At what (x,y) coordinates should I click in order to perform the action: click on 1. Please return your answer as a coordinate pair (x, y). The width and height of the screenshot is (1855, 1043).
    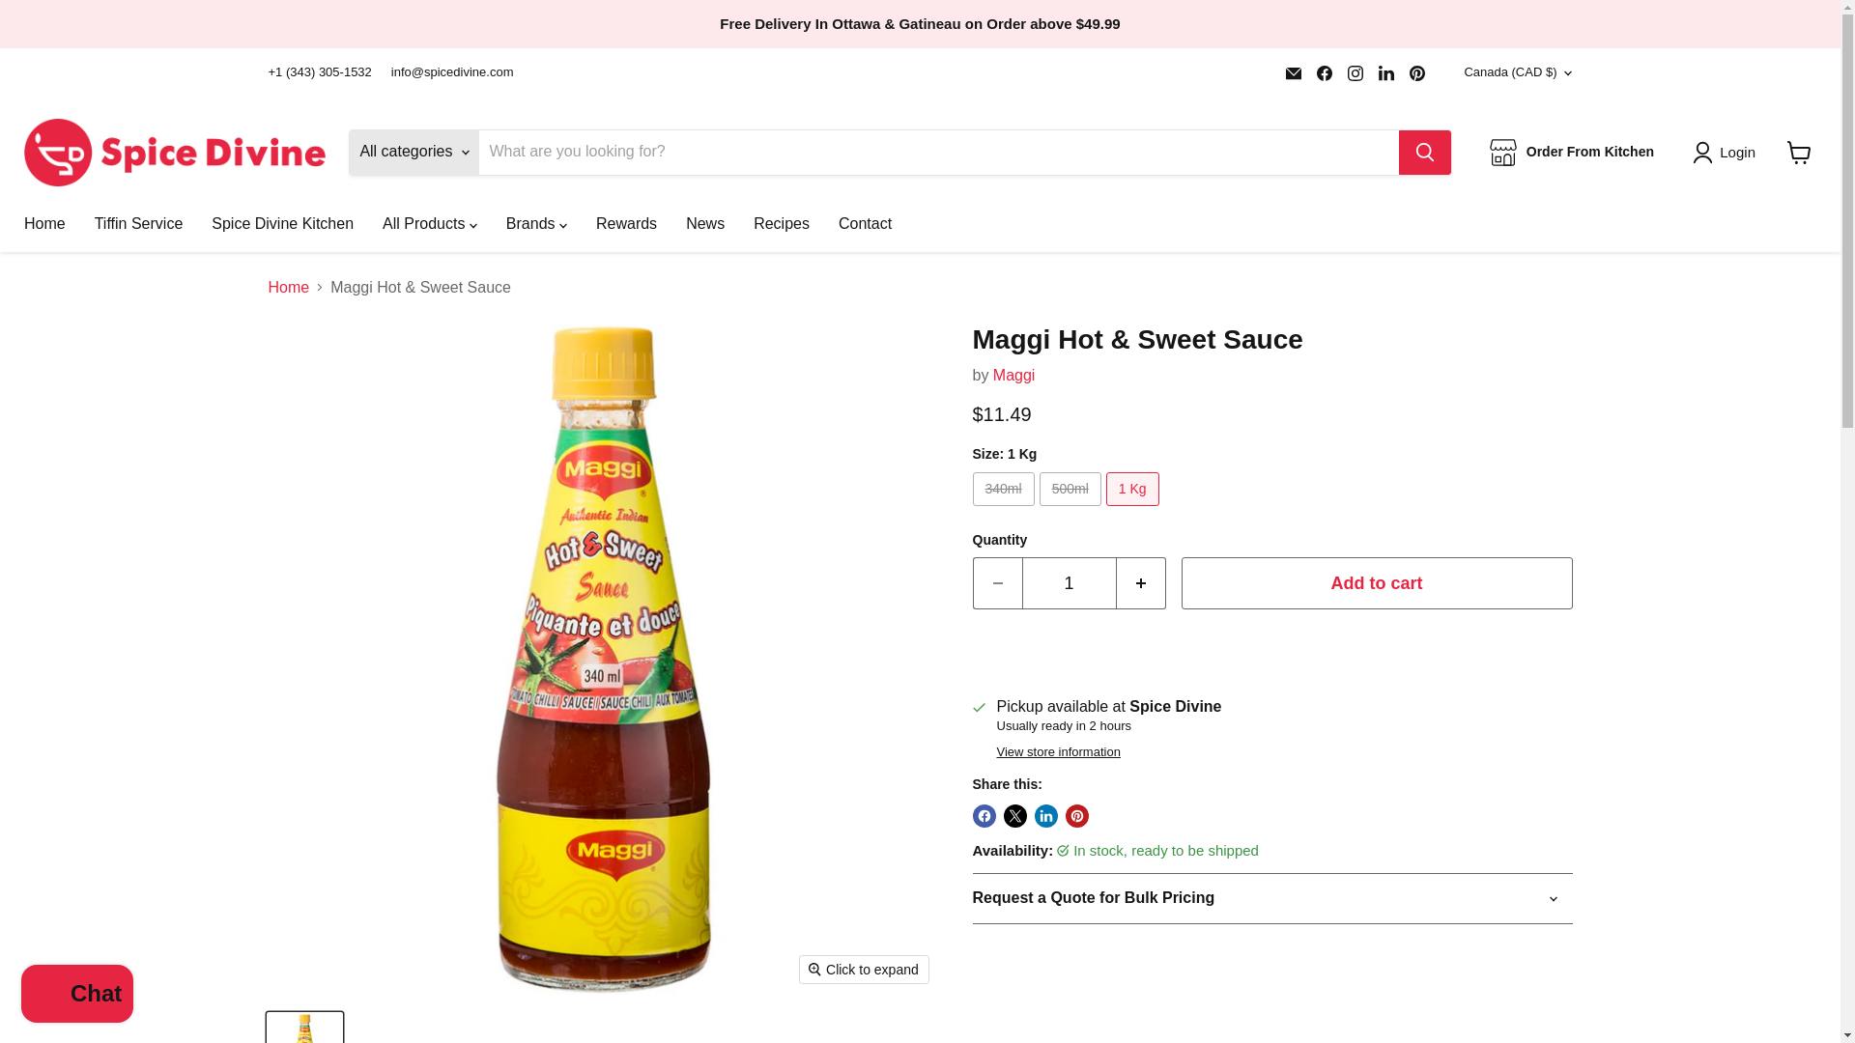
    Looking at the image, I should click on (1069, 583).